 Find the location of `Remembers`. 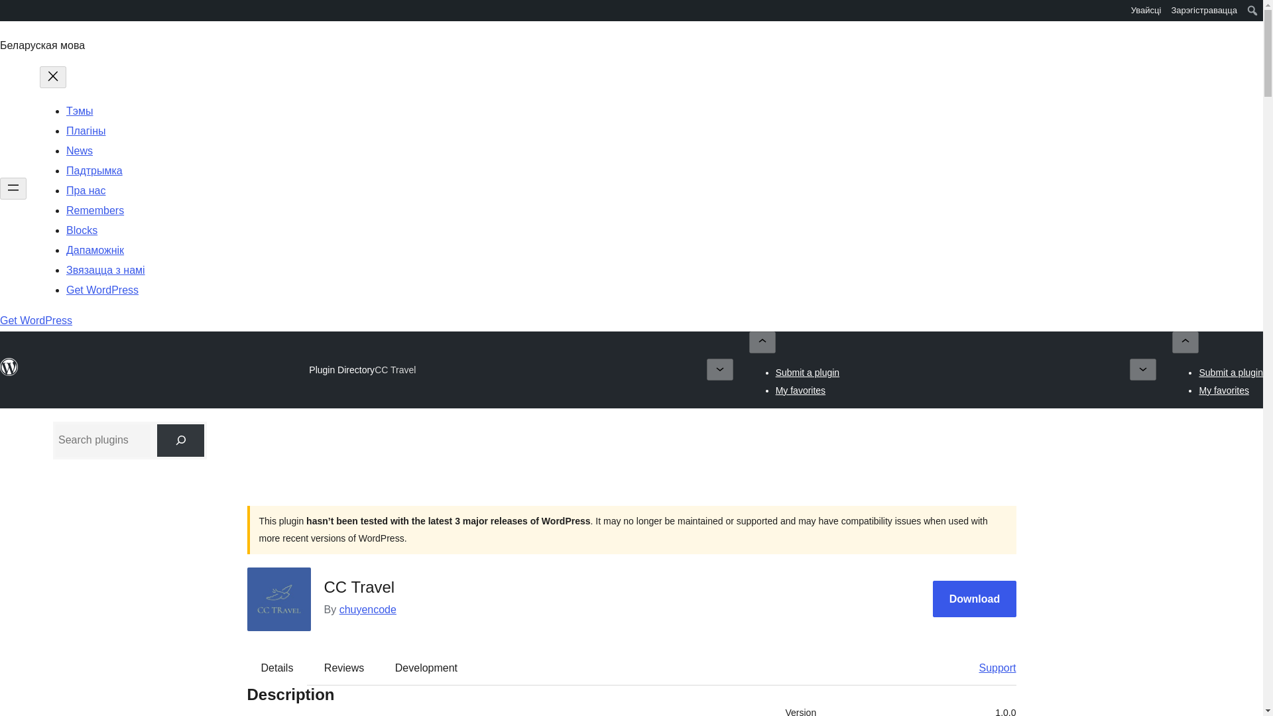

Remembers is located at coordinates (94, 210).